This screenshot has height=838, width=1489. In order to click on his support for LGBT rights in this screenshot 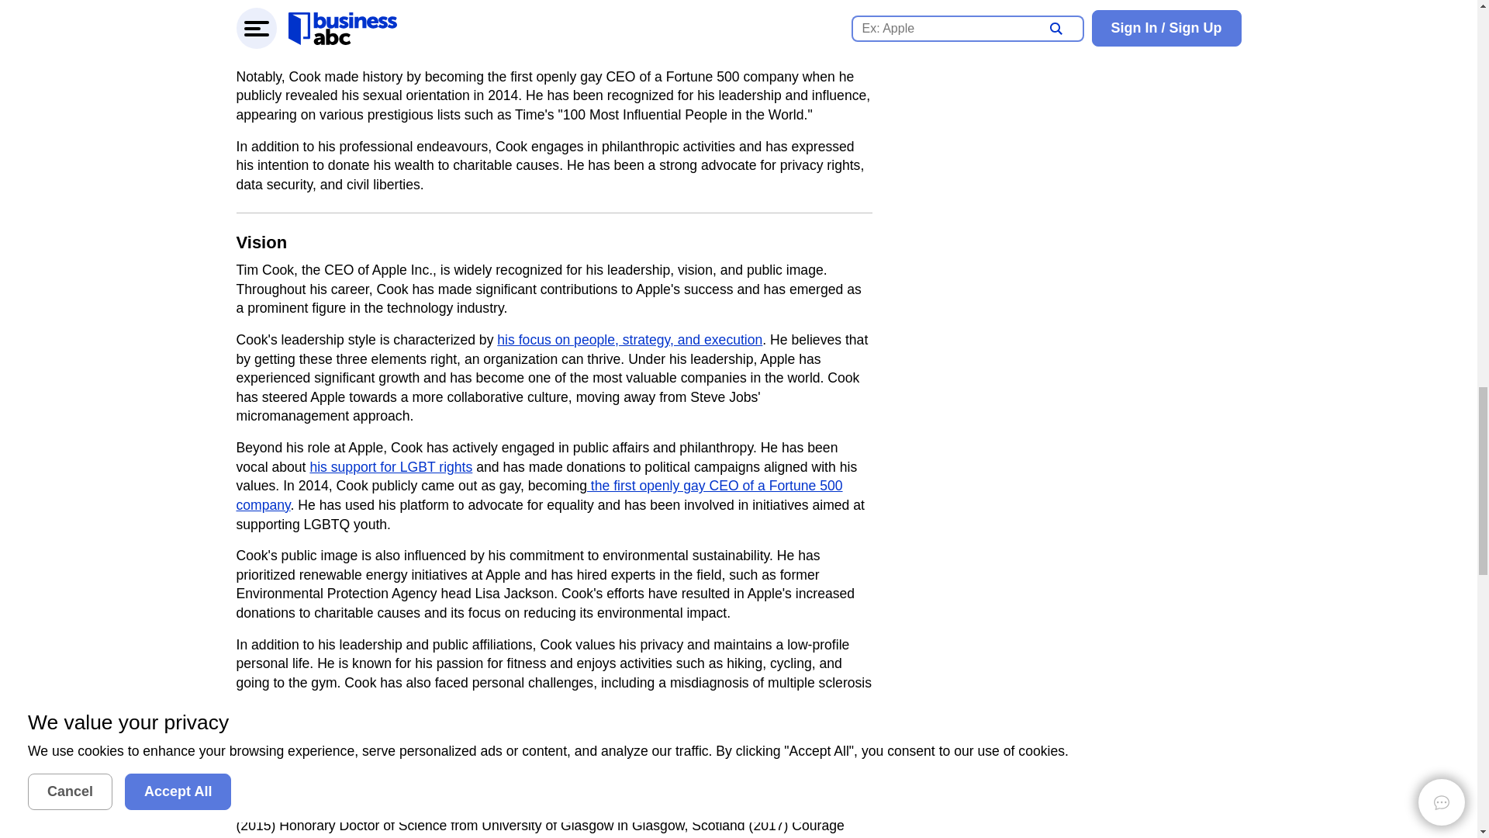, I will do `click(391, 467)`.